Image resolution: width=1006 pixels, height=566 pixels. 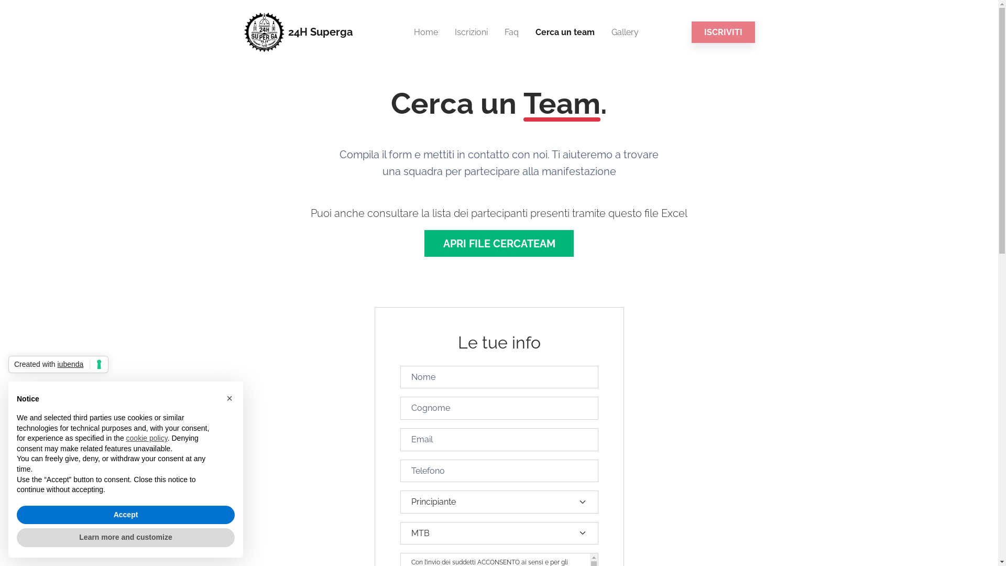 What do you see at coordinates (499, 243) in the screenshot?
I see `APRI FILE CERCATEAM` at bounding box center [499, 243].